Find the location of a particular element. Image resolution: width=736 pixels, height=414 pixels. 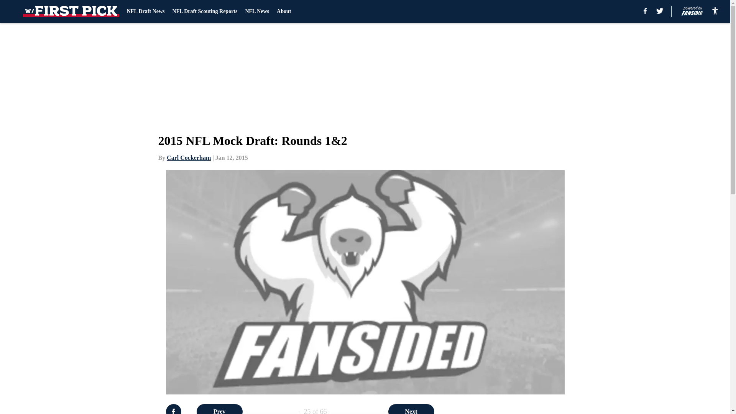

Next is located at coordinates (411, 409).